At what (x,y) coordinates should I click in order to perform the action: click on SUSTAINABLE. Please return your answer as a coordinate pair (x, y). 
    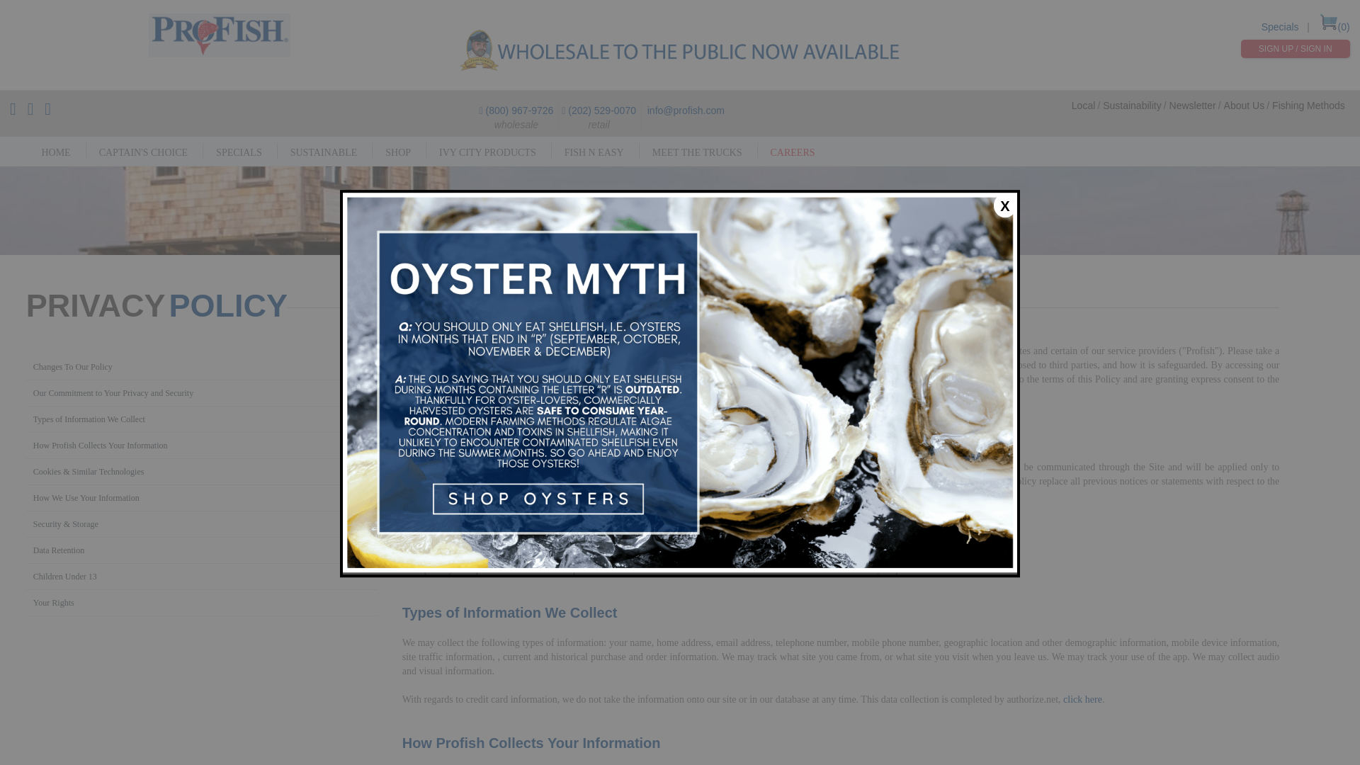
    Looking at the image, I should click on (323, 152).